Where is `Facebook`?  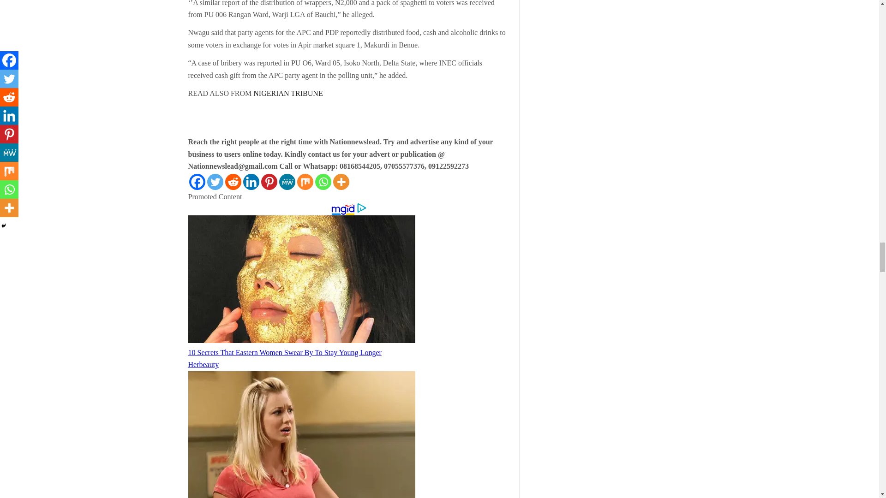
Facebook is located at coordinates (198, 182).